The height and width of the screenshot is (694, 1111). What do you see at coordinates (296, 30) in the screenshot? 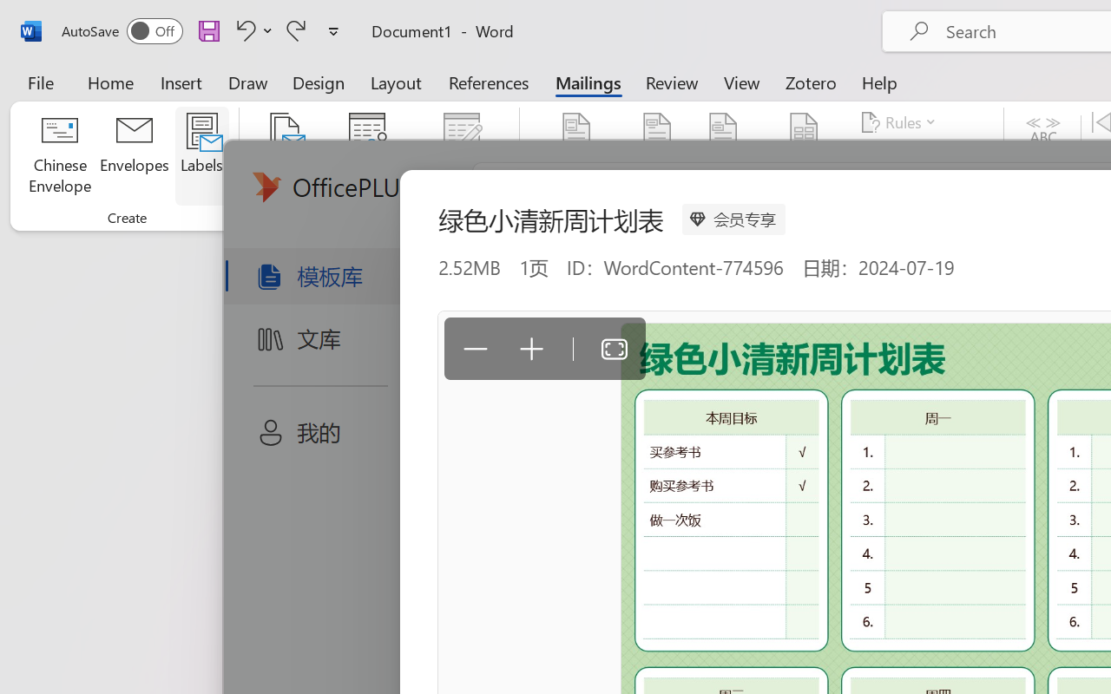
I see `Redo Apply Quick Style` at bounding box center [296, 30].